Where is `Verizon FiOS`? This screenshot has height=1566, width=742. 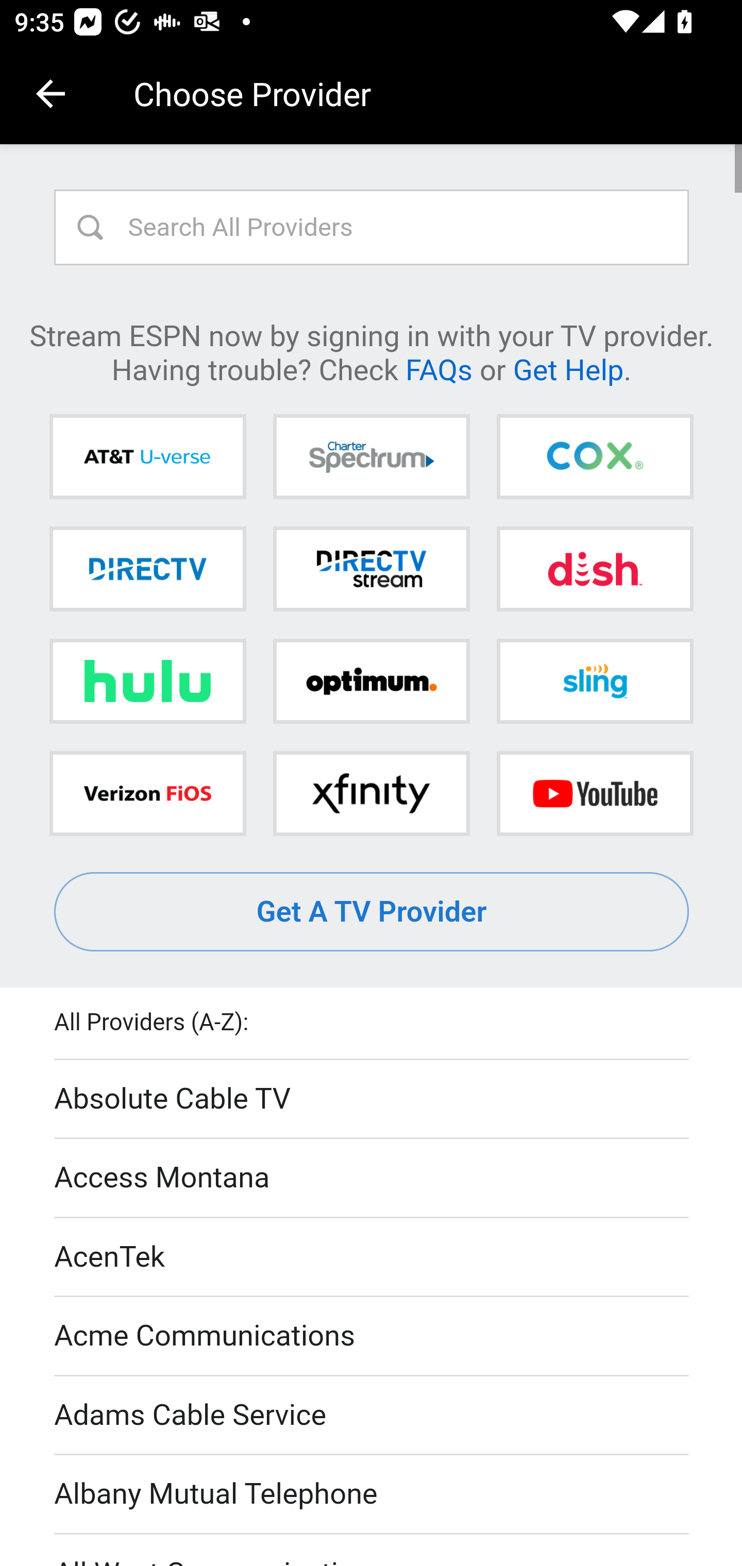 Verizon FiOS is located at coordinates (147, 793).